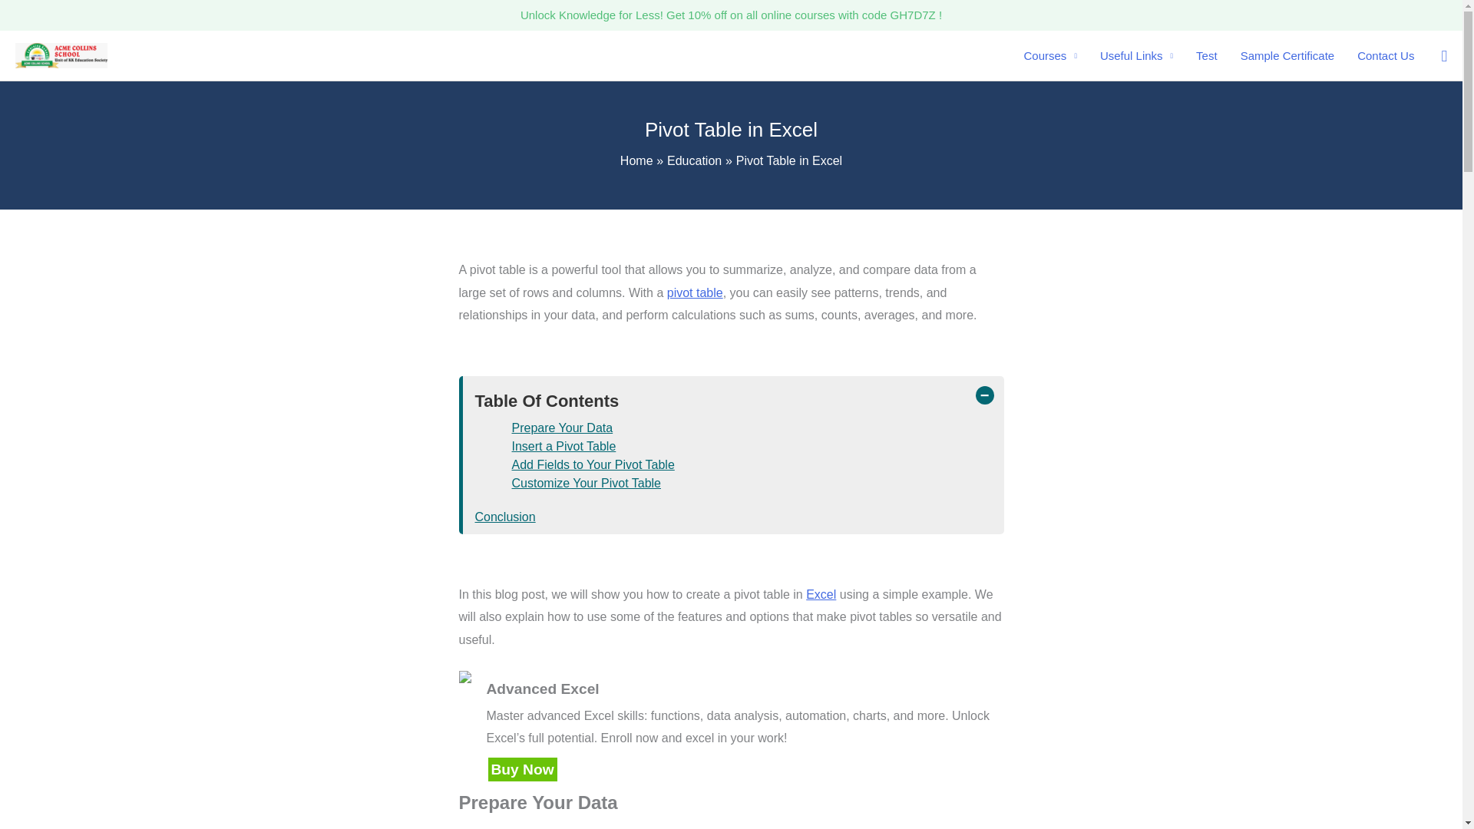 Image resolution: width=1474 pixels, height=829 pixels. Describe the element at coordinates (731, 726) in the screenshot. I see `Advanced Excel` at that location.